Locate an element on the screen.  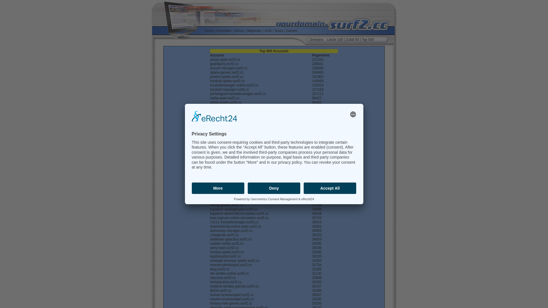
racing-games.surf2.cc is located at coordinates (227, 205).